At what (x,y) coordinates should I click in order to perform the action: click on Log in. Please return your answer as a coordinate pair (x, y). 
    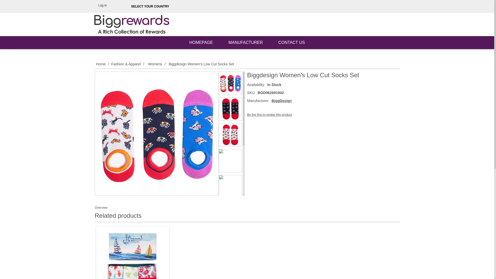
    Looking at the image, I should click on (100, 5).